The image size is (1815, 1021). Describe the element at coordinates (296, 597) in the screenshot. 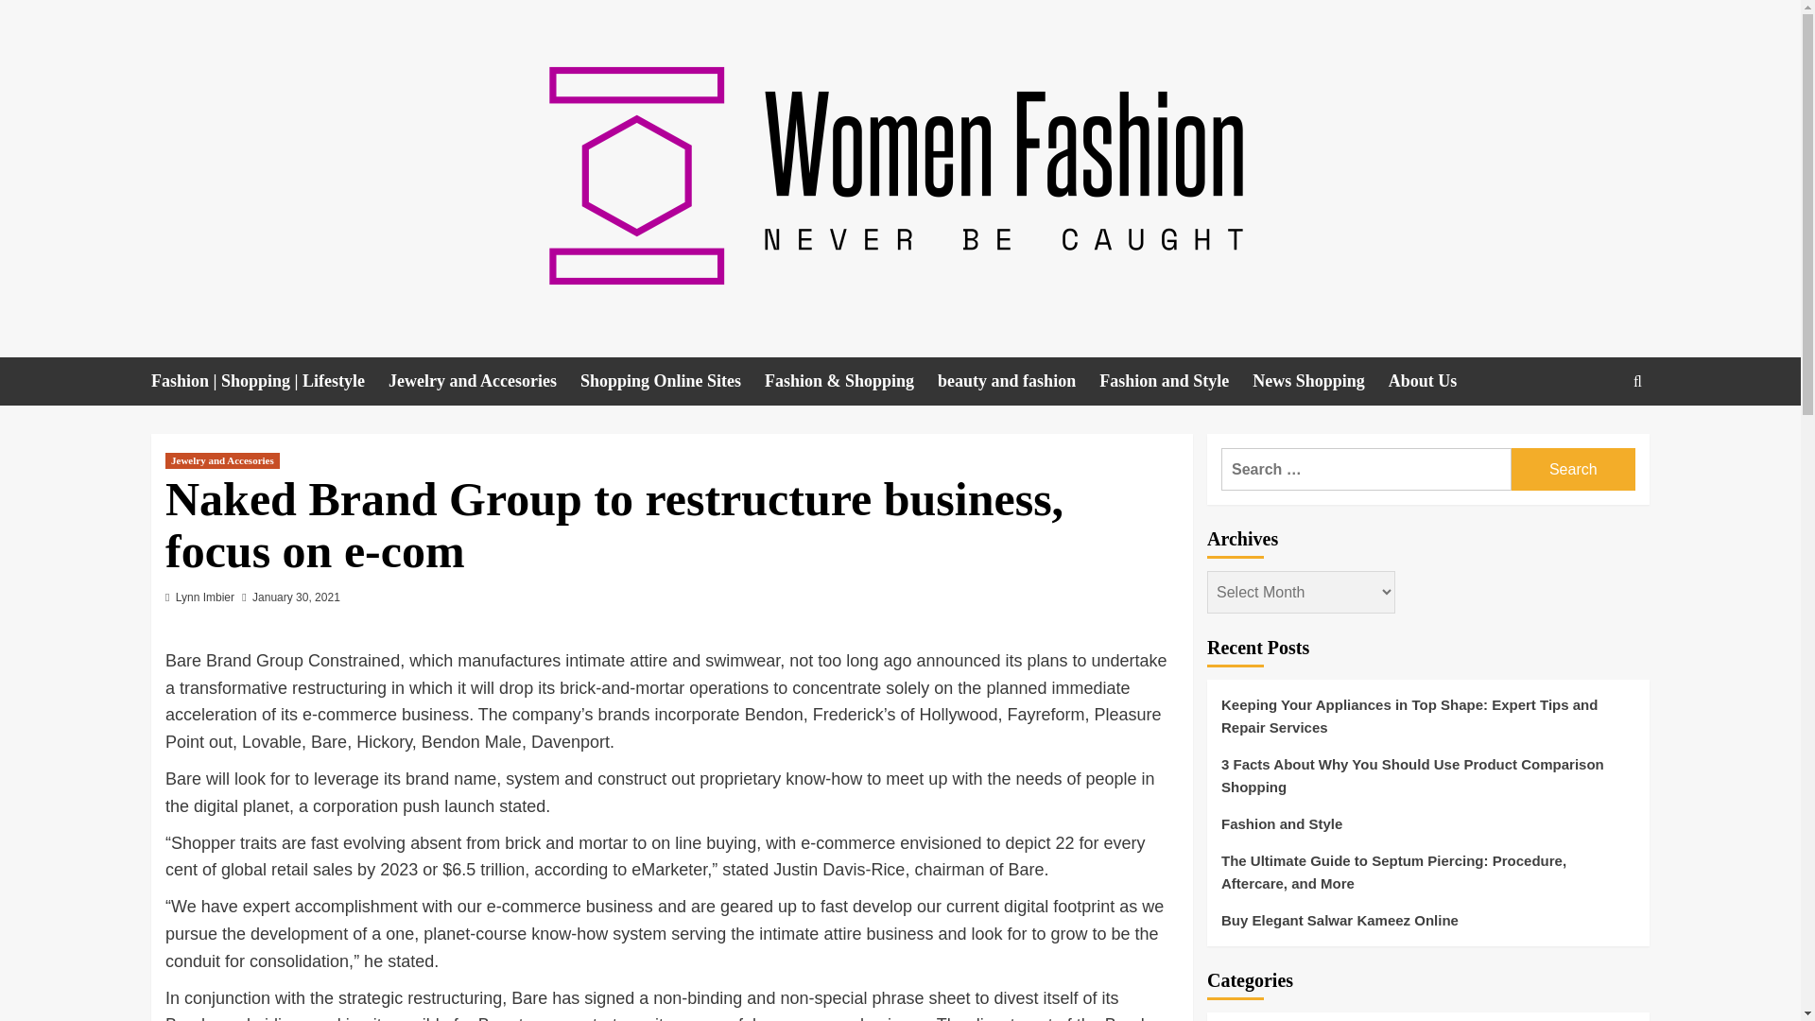

I see `January 30, 2021` at that location.